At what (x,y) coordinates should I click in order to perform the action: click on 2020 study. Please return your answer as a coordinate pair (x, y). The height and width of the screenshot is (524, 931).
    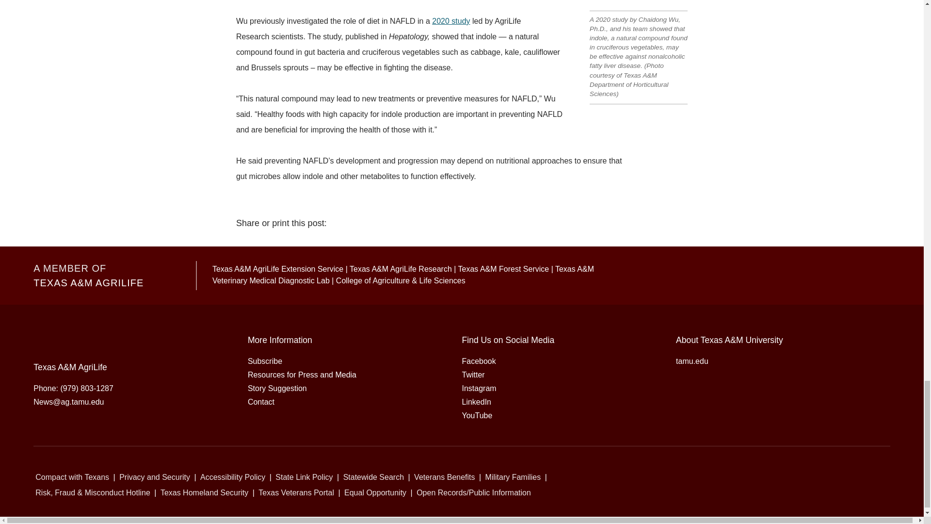
    Looking at the image, I should click on (451, 20).